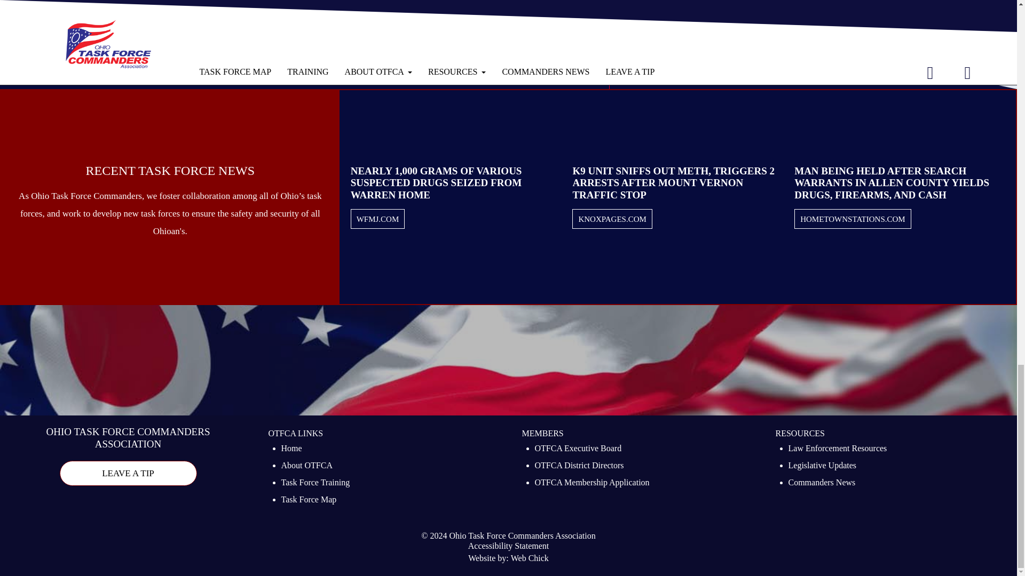 This screenshot has height=576, width=1025. I want to click on WFMJ.COM, so click(378, 220).